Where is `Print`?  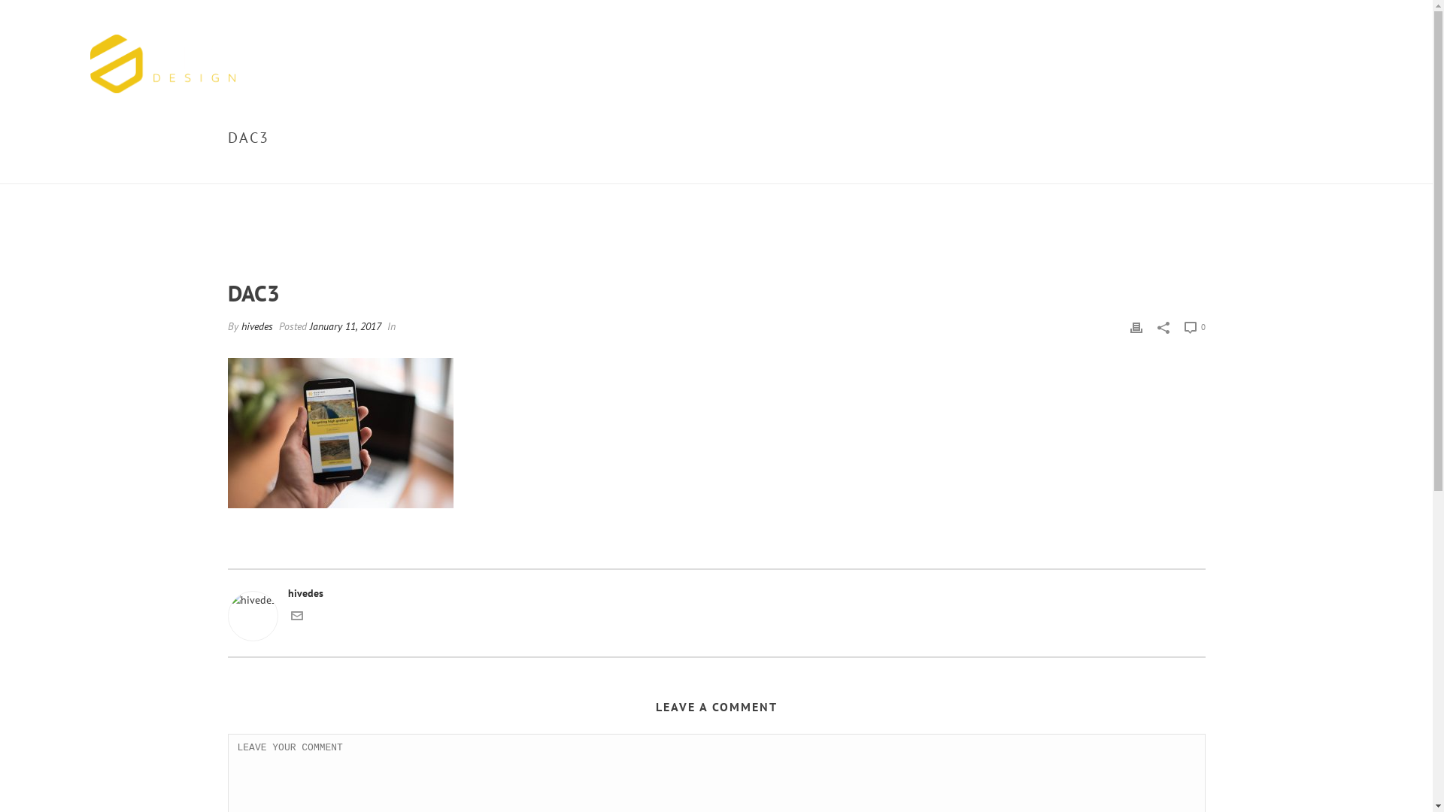
Print is located at coordinates (1136, 326).